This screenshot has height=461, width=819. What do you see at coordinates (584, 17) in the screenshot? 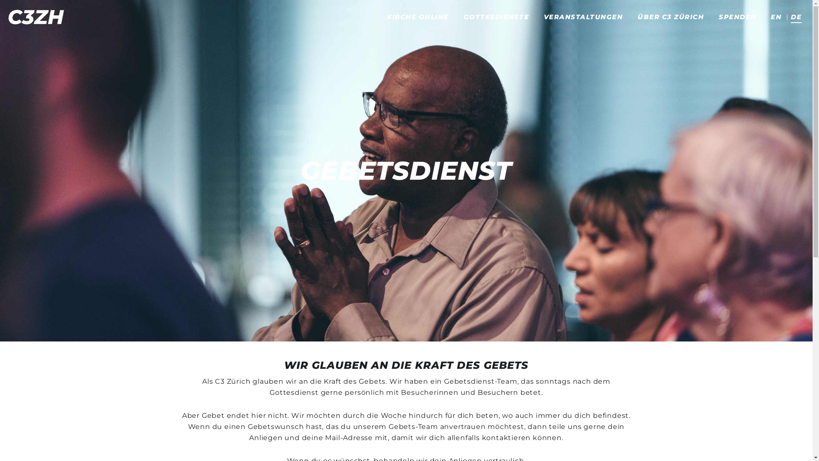
I see `VERANSTALTUNGEN` at bounding box center [584, 17].